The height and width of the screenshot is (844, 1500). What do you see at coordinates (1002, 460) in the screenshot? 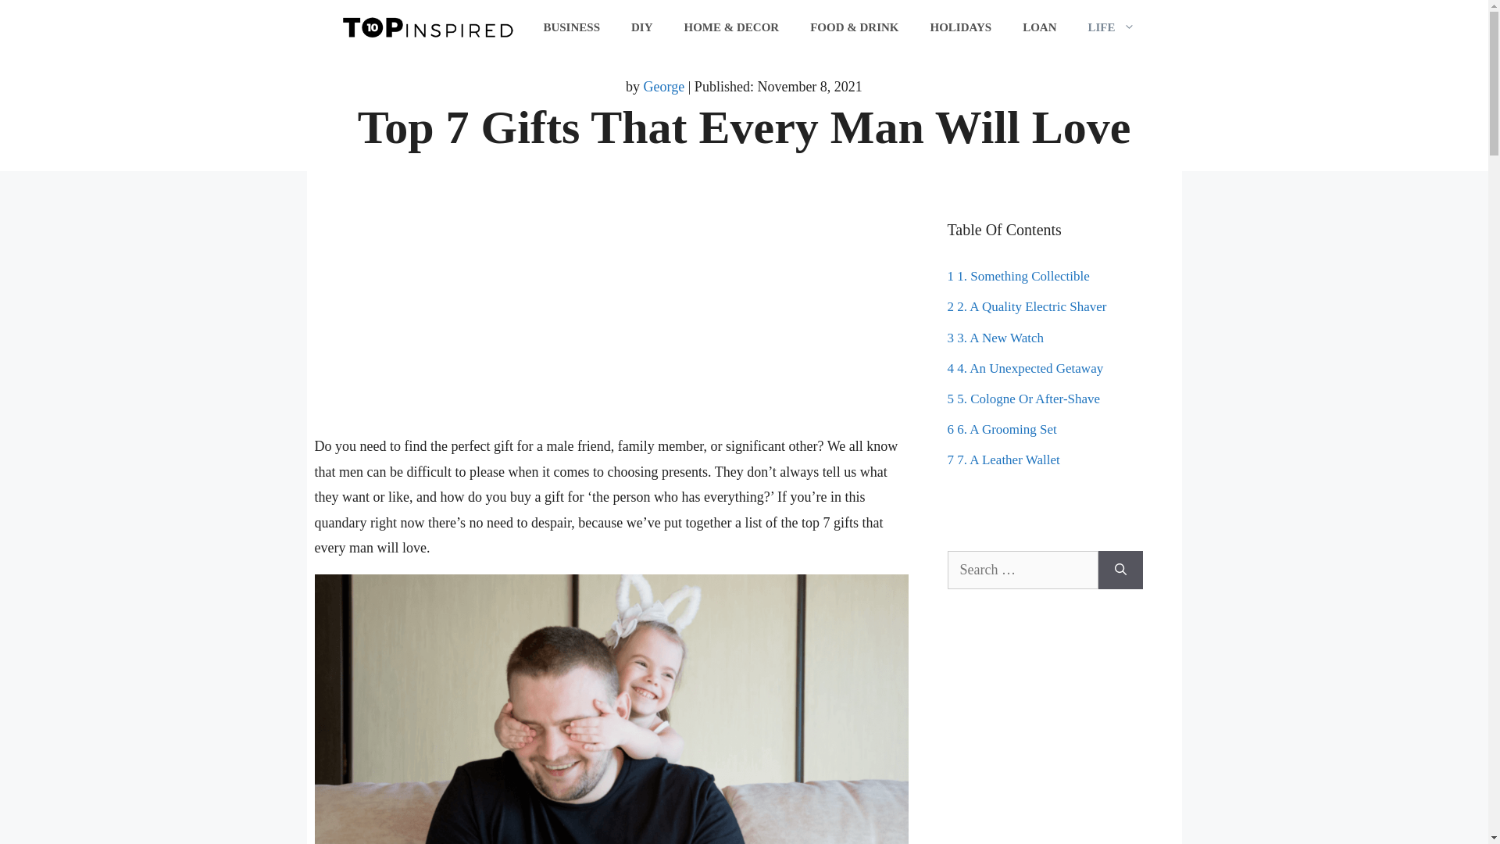
I see `7 7. A Leather Wallet` at bounding box center [1002, 460].